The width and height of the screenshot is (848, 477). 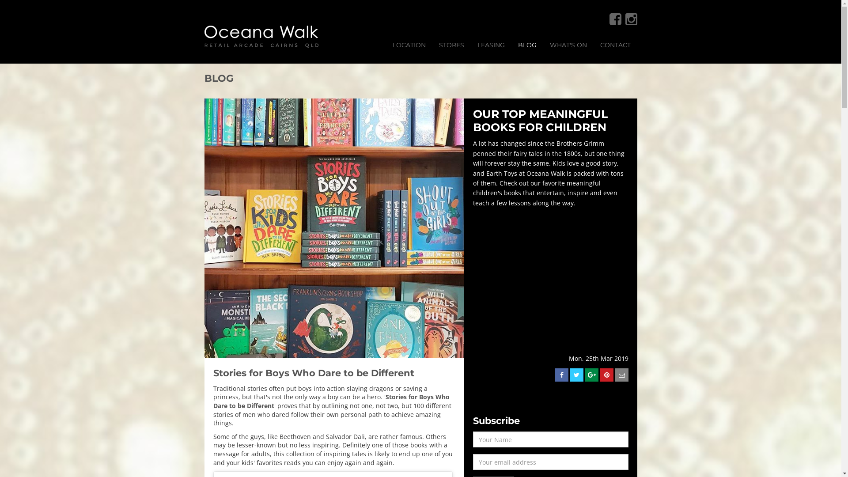 I want to click on CONTACT, so click(x=616, y=45).